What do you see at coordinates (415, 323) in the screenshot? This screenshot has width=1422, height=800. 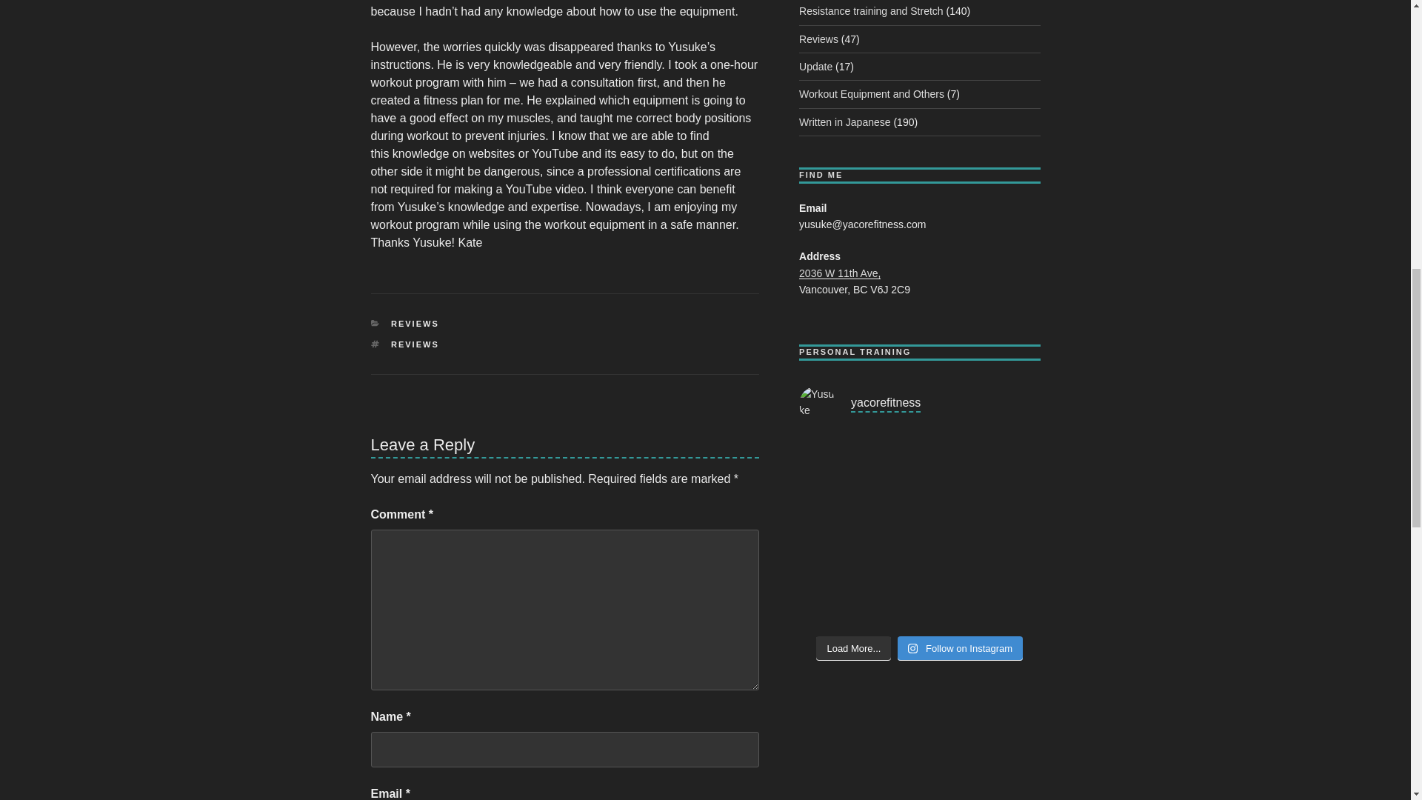 I see `REVIEWS` at bounding box center [415, 323].